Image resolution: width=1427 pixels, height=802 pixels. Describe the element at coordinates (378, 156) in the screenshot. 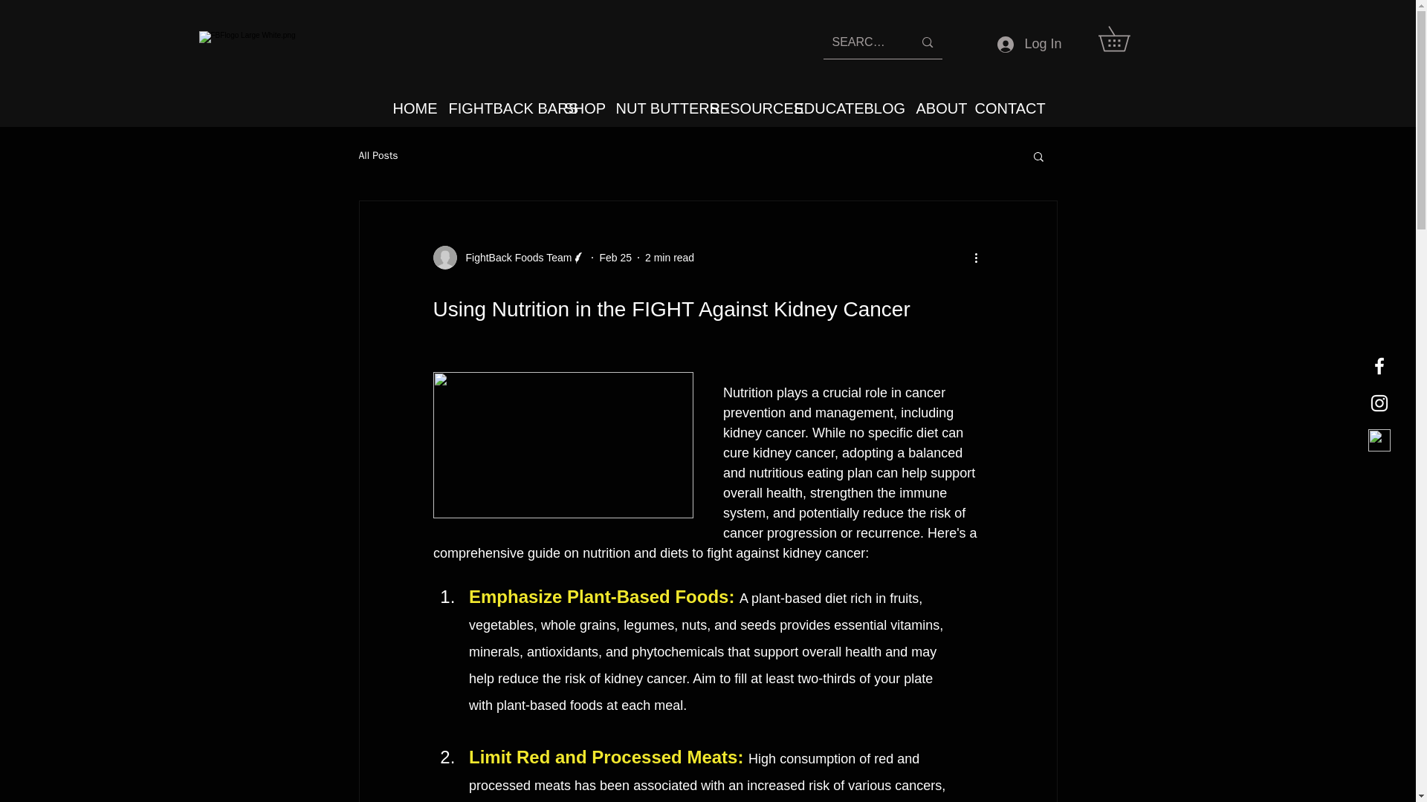

I see `All Posts` at that location.